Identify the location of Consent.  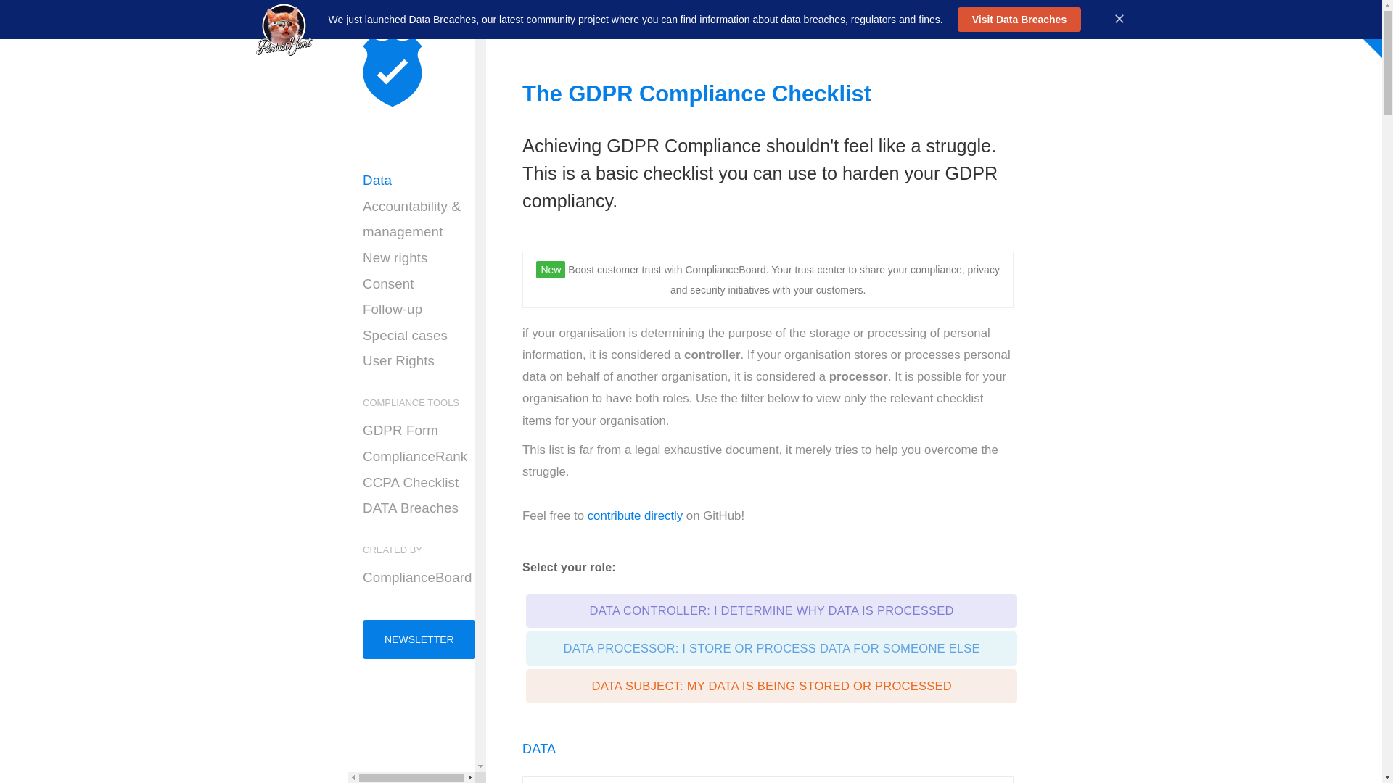
(387, 284).